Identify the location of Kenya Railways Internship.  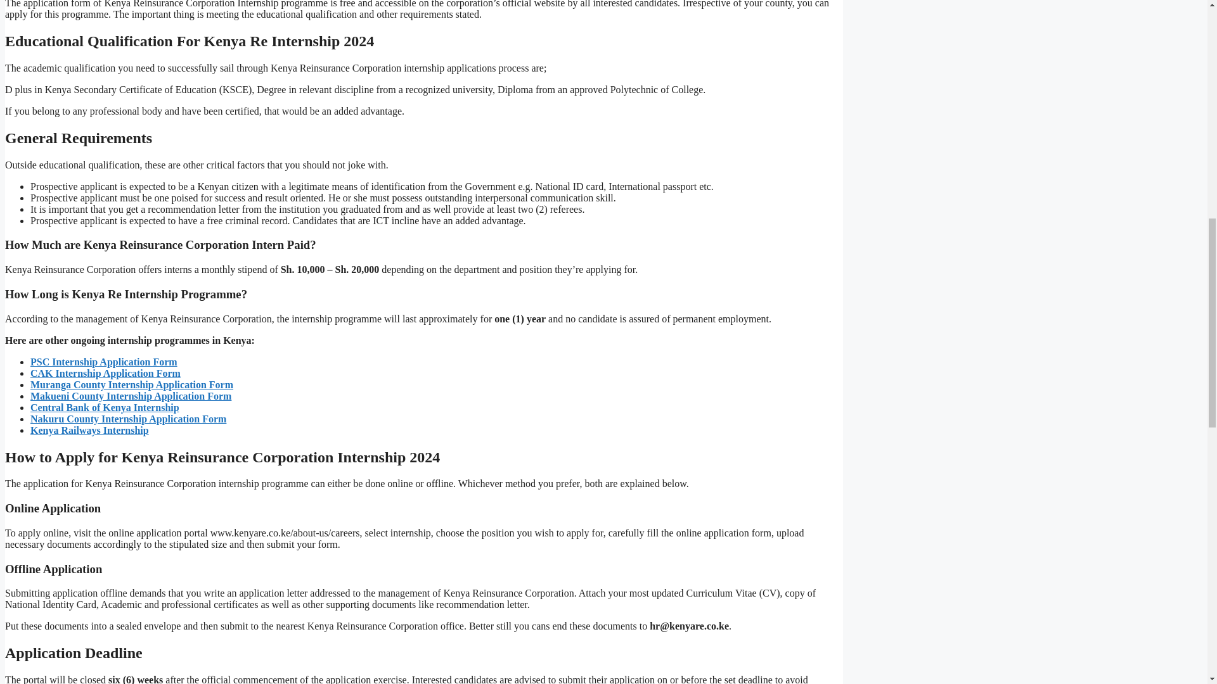
(89, 429).